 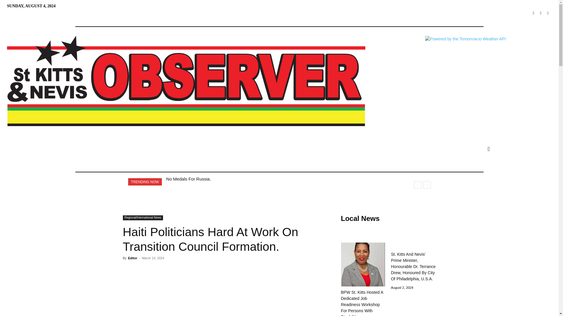 I want to click on Facebook, so click(x=533, y=13).